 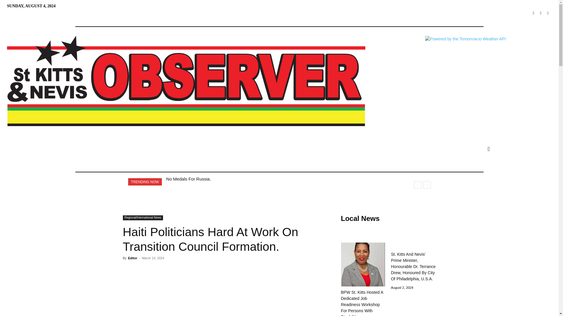 I want to click on Facebook, so click(x=533, y=13).